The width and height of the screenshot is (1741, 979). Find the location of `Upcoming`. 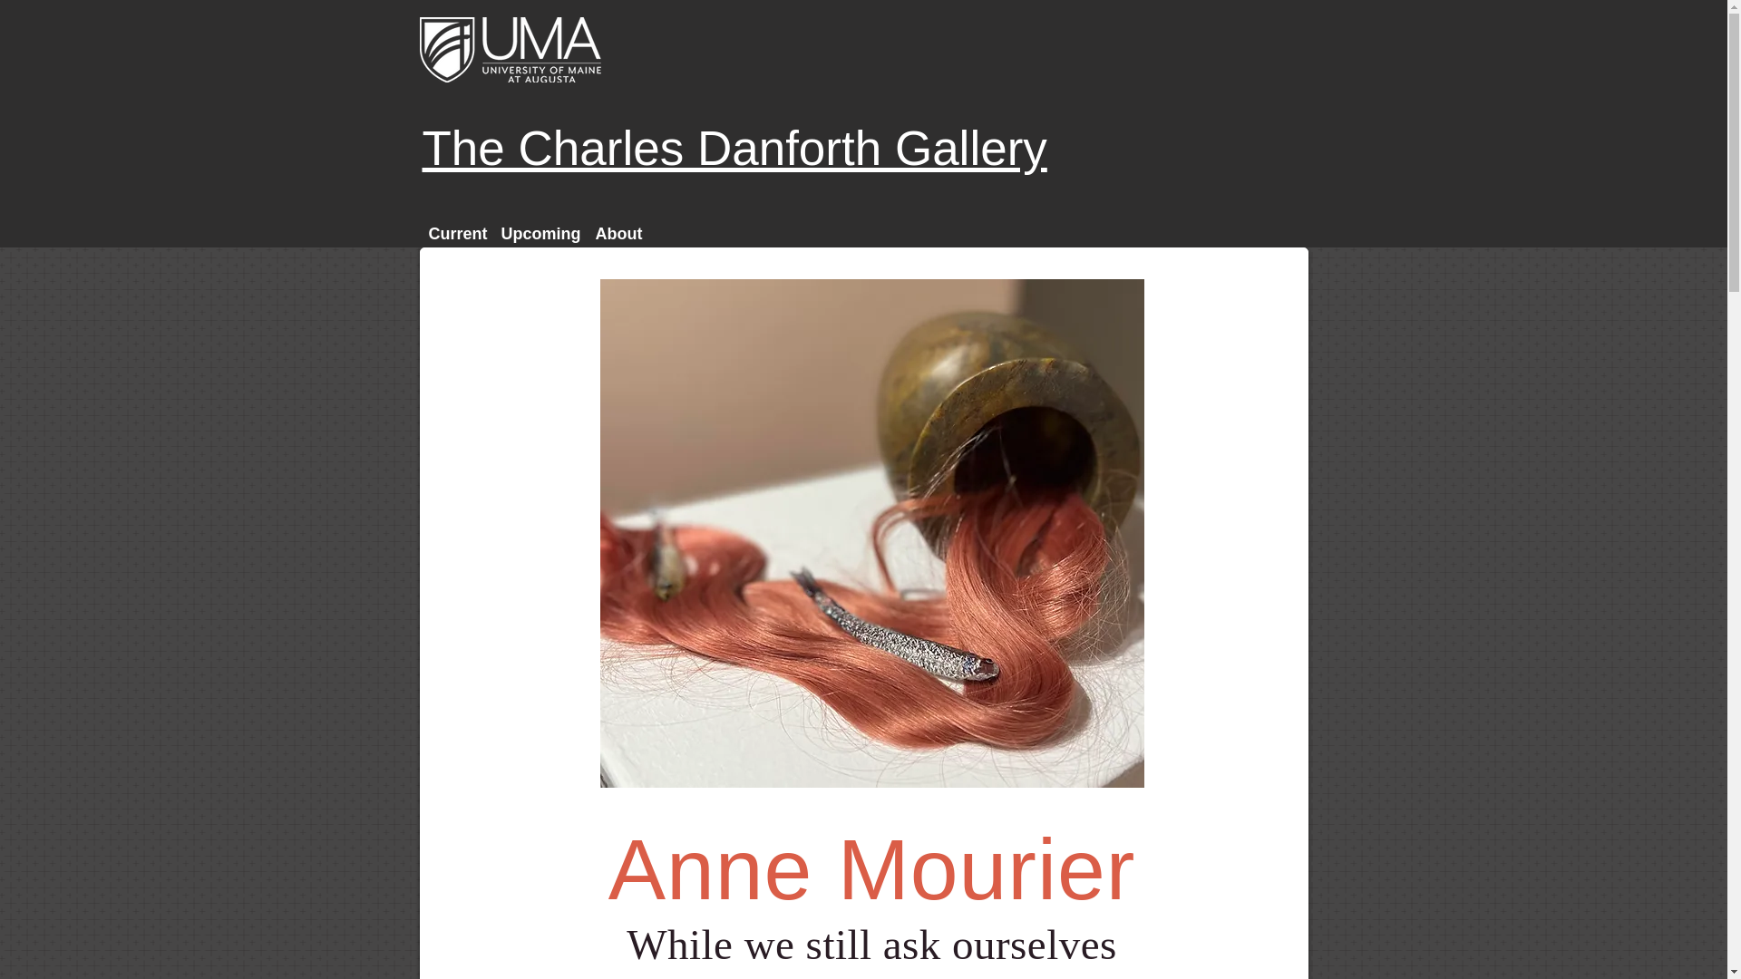

Upcoming is located at coordinates (538, 234).